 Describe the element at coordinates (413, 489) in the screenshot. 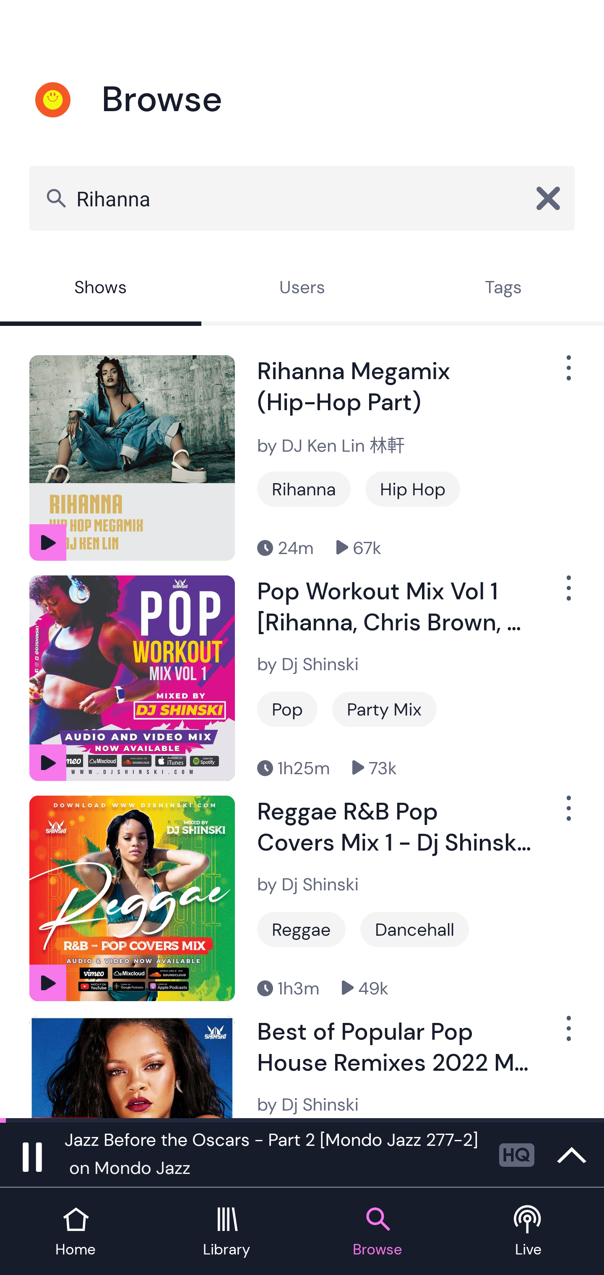

I see `Hip Hop` at that location.